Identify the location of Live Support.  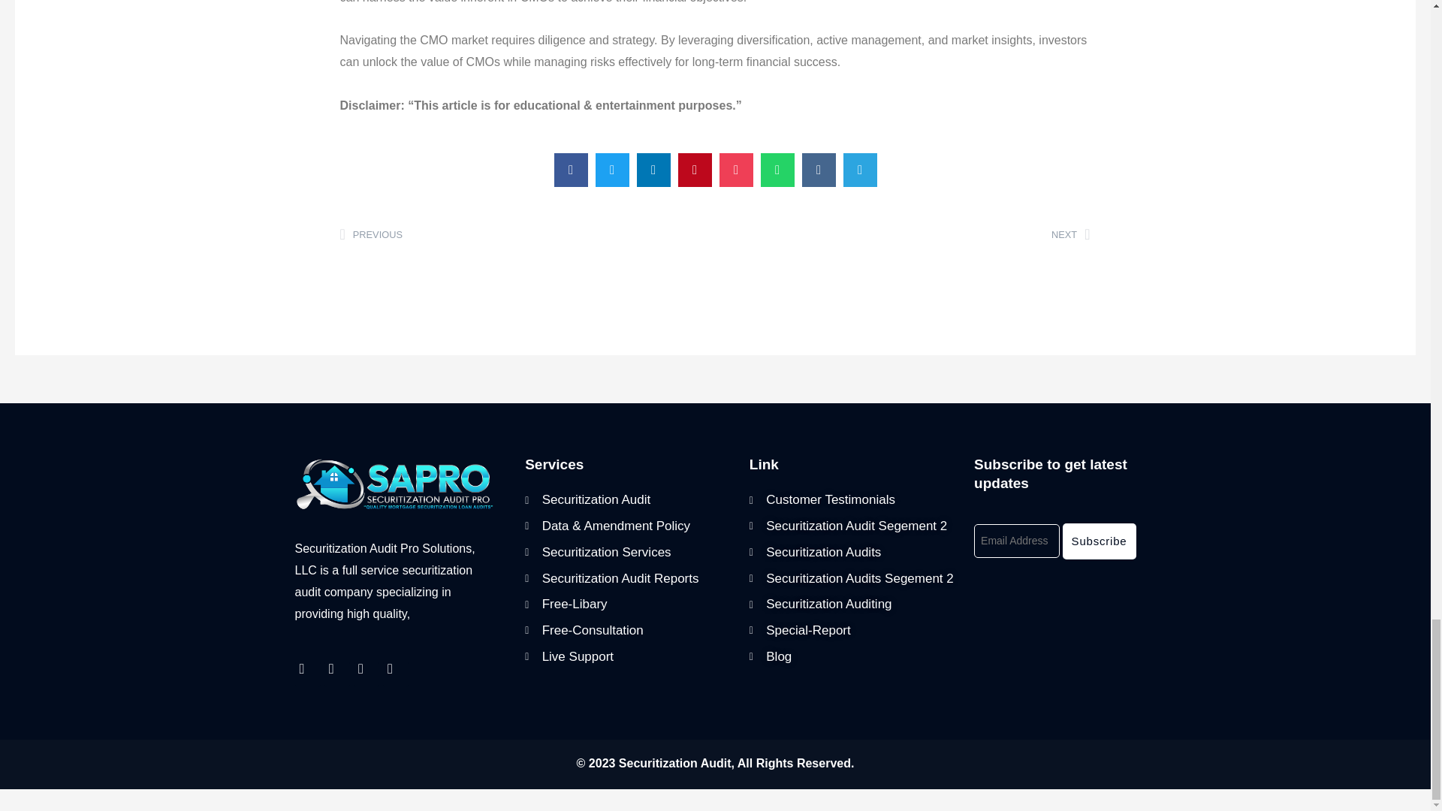
(1100, 541).